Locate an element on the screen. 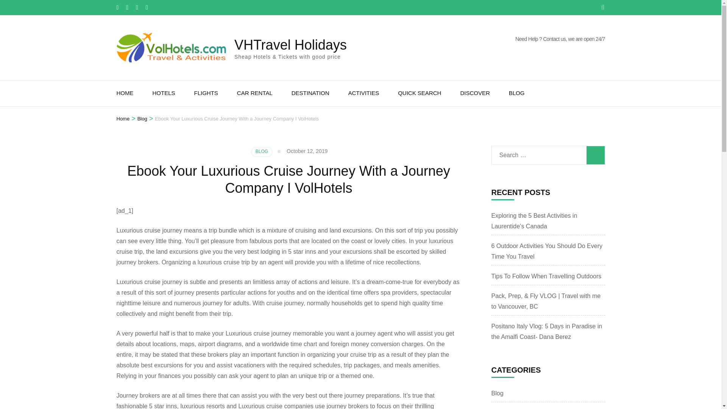 This screenshot has height=409, width=727. October 12, 2019 is located at coordinates (307, 151).